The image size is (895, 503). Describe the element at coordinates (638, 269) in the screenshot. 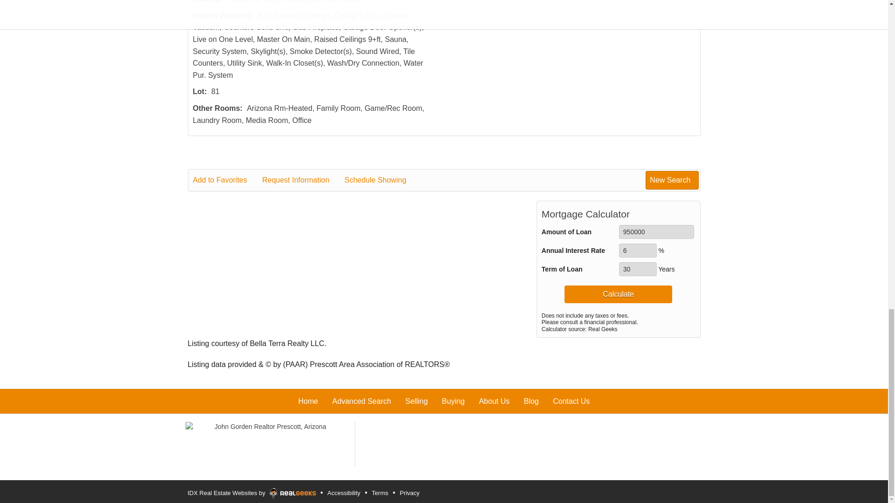

I see `30` at that location.